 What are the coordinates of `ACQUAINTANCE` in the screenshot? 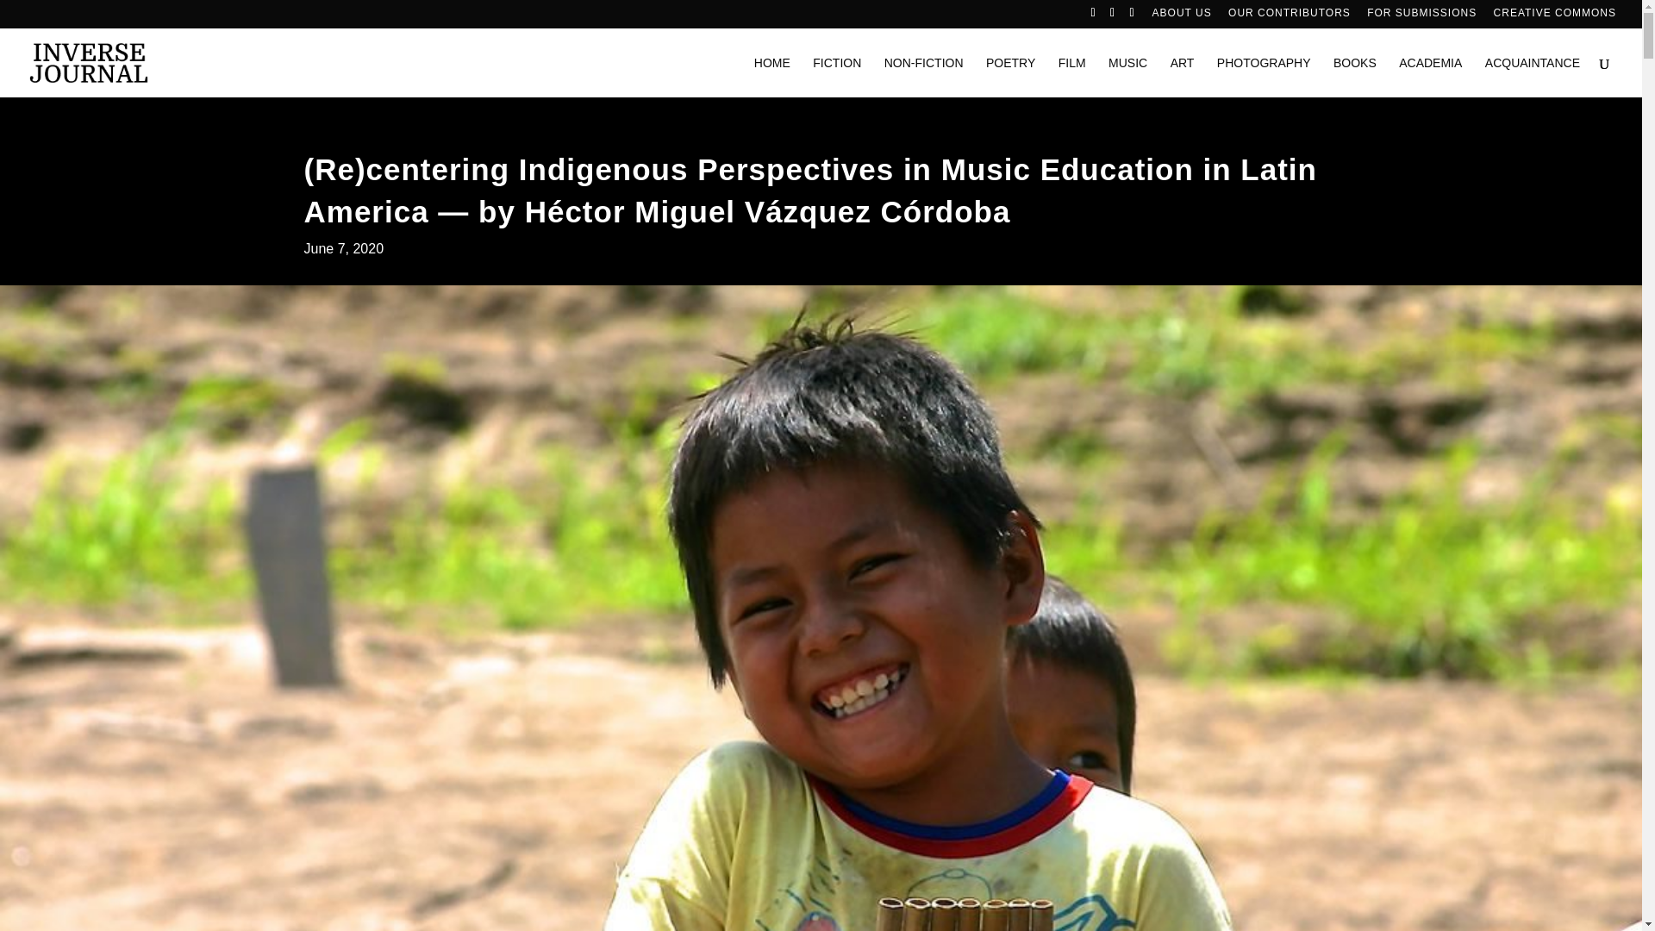 It's located at (1533, 77).